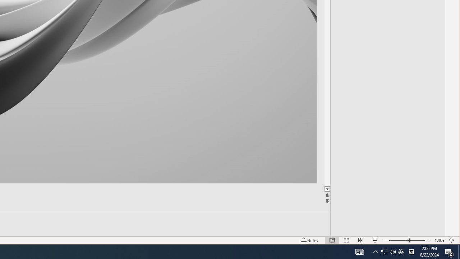 The height and width of the screenshot is (259, 460). What do you see at coordinates (309, 240) in the screenshot?
I see `Notes ` at bounding box center [309, 240].